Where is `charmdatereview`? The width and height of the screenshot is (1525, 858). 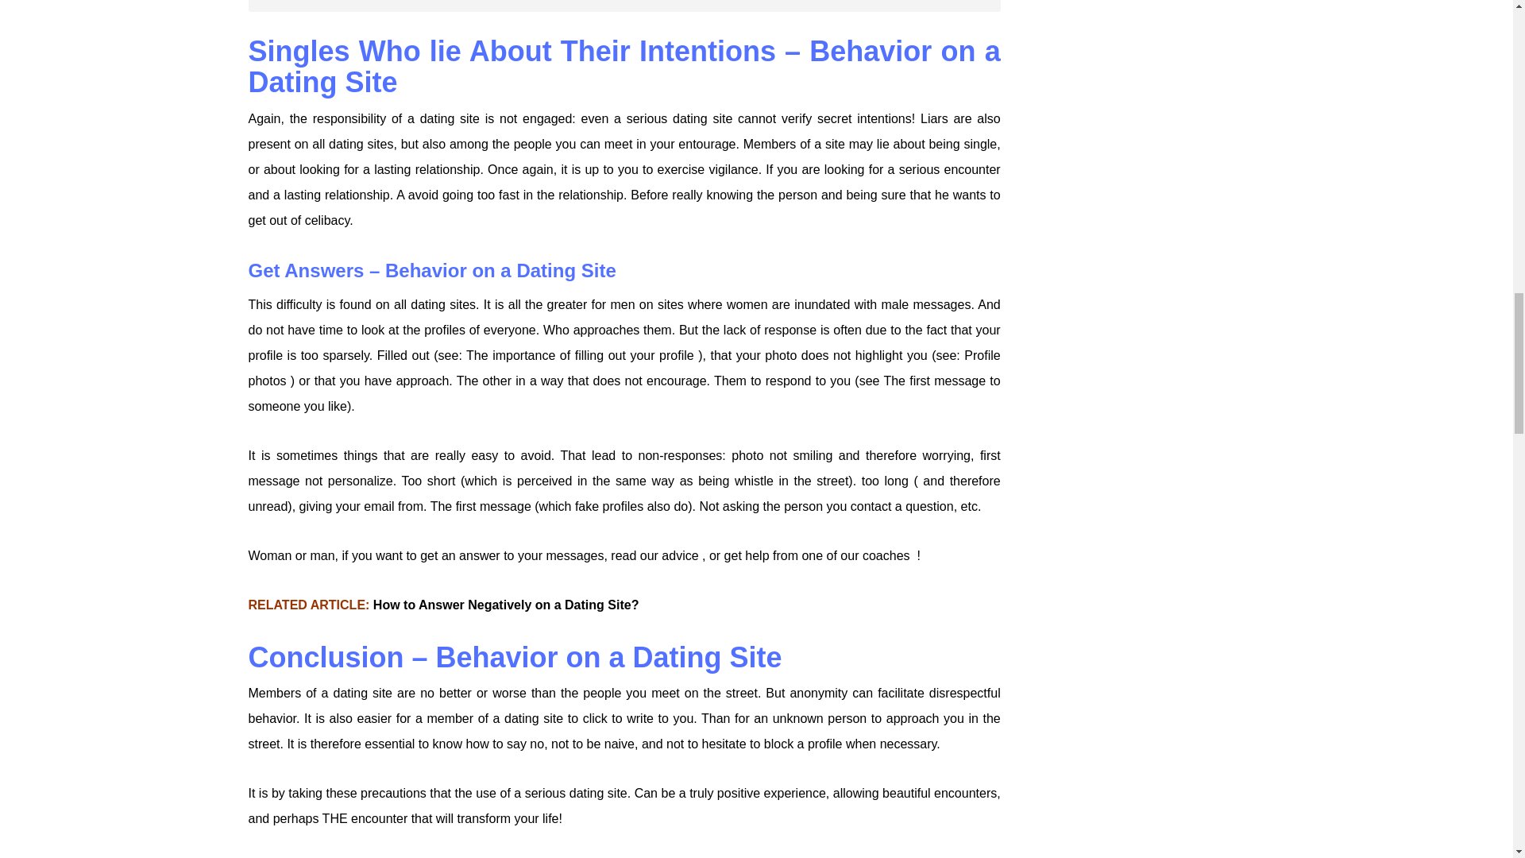 charmdatereview is located at coordinates (624, 6).